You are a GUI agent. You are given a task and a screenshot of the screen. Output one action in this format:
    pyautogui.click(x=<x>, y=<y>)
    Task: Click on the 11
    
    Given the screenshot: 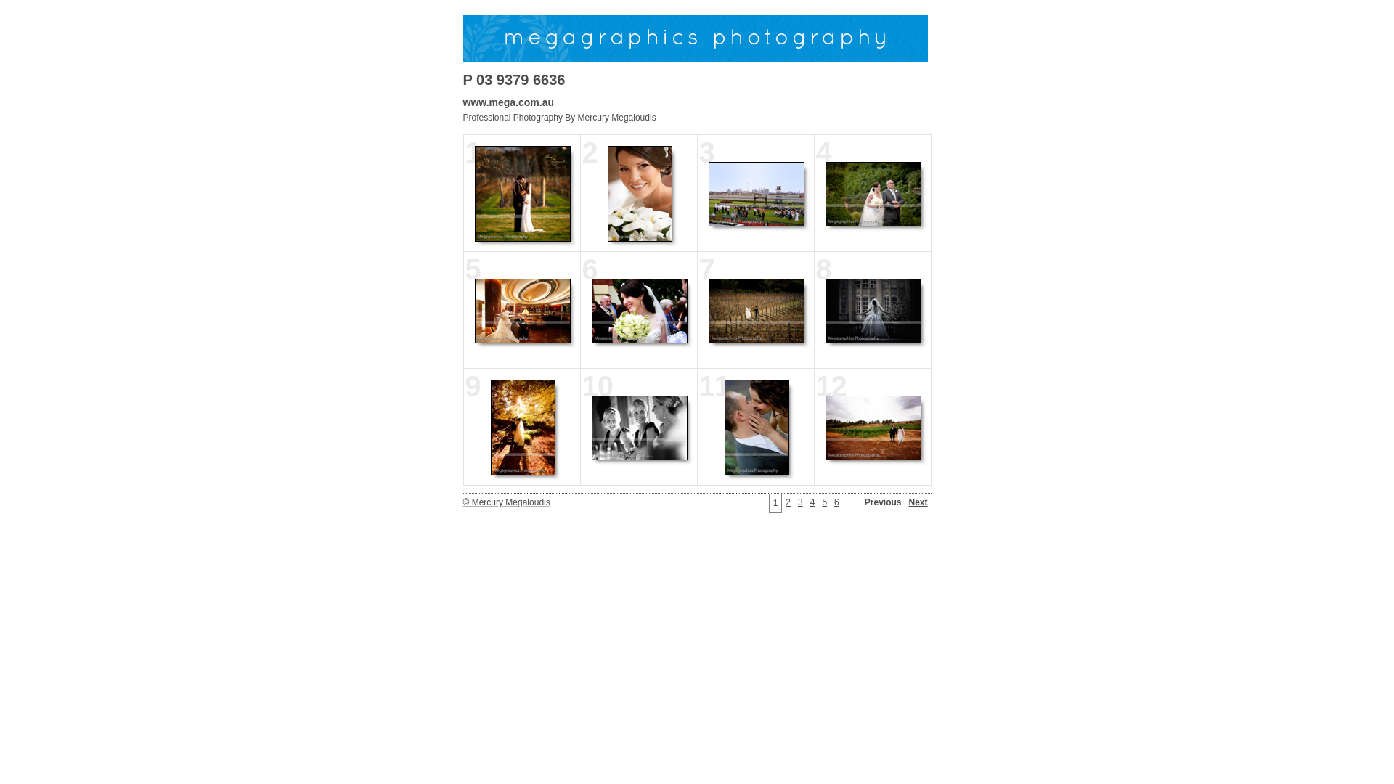 What is the action you would take?
    pyautogui.click(x=755, y=427)
    